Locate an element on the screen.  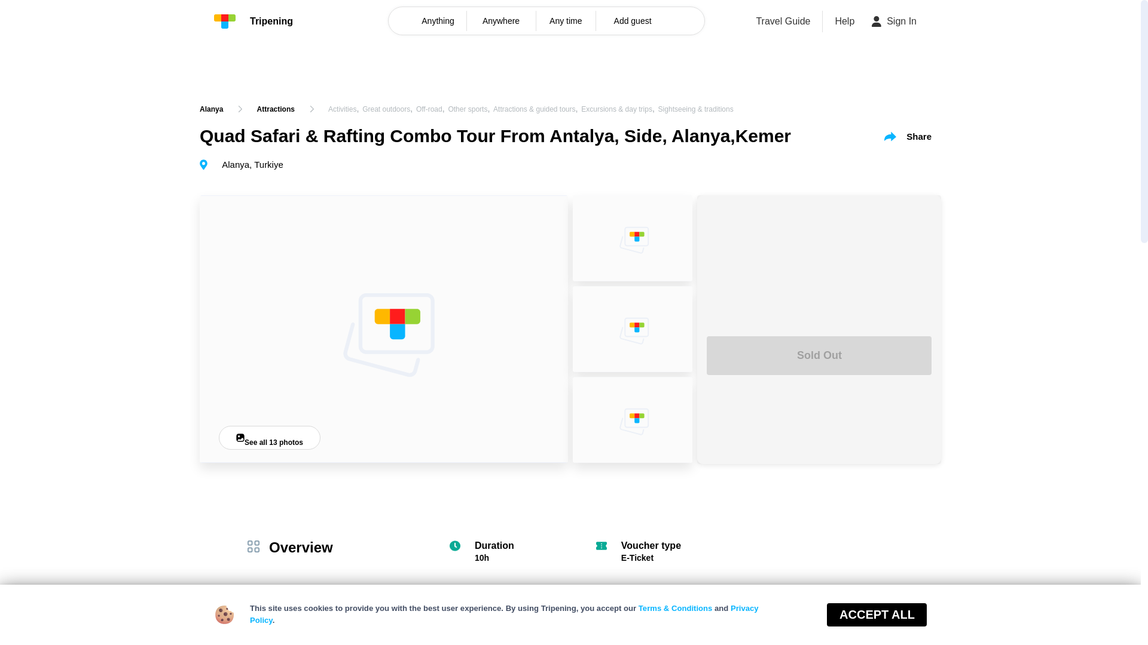
Travel Guide is located at coordinates (783, 21).